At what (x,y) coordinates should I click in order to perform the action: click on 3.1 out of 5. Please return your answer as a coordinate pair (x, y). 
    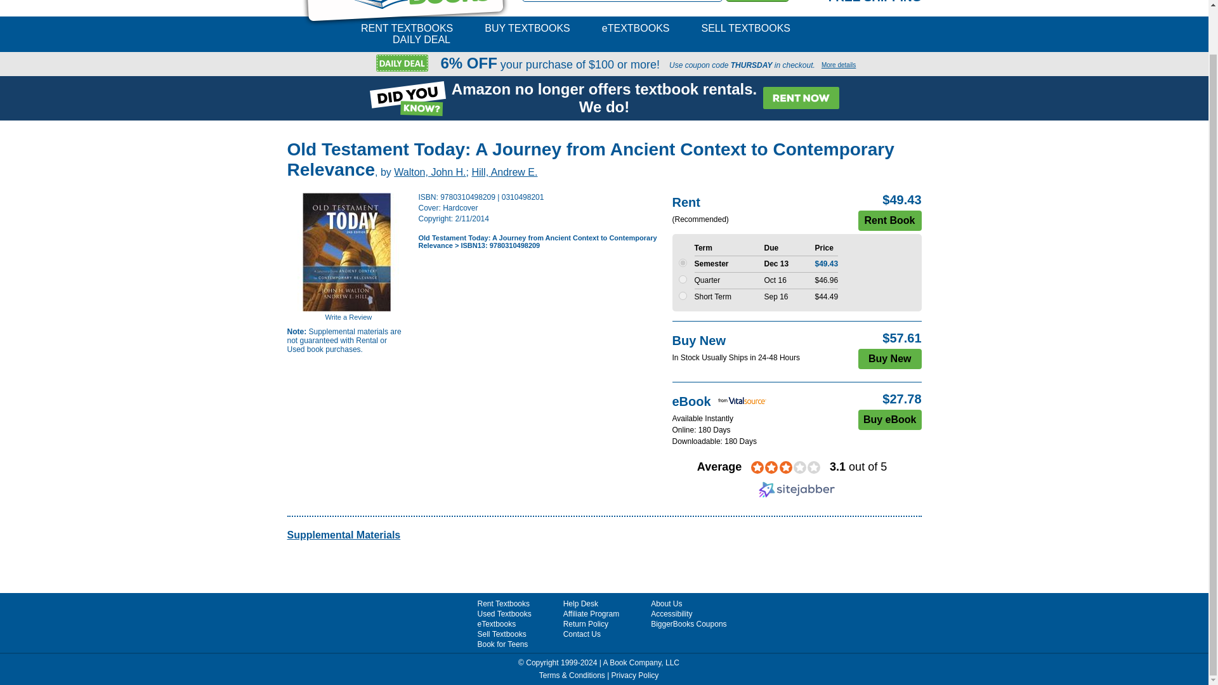
    Looking at the image, I should click on (858, 467).